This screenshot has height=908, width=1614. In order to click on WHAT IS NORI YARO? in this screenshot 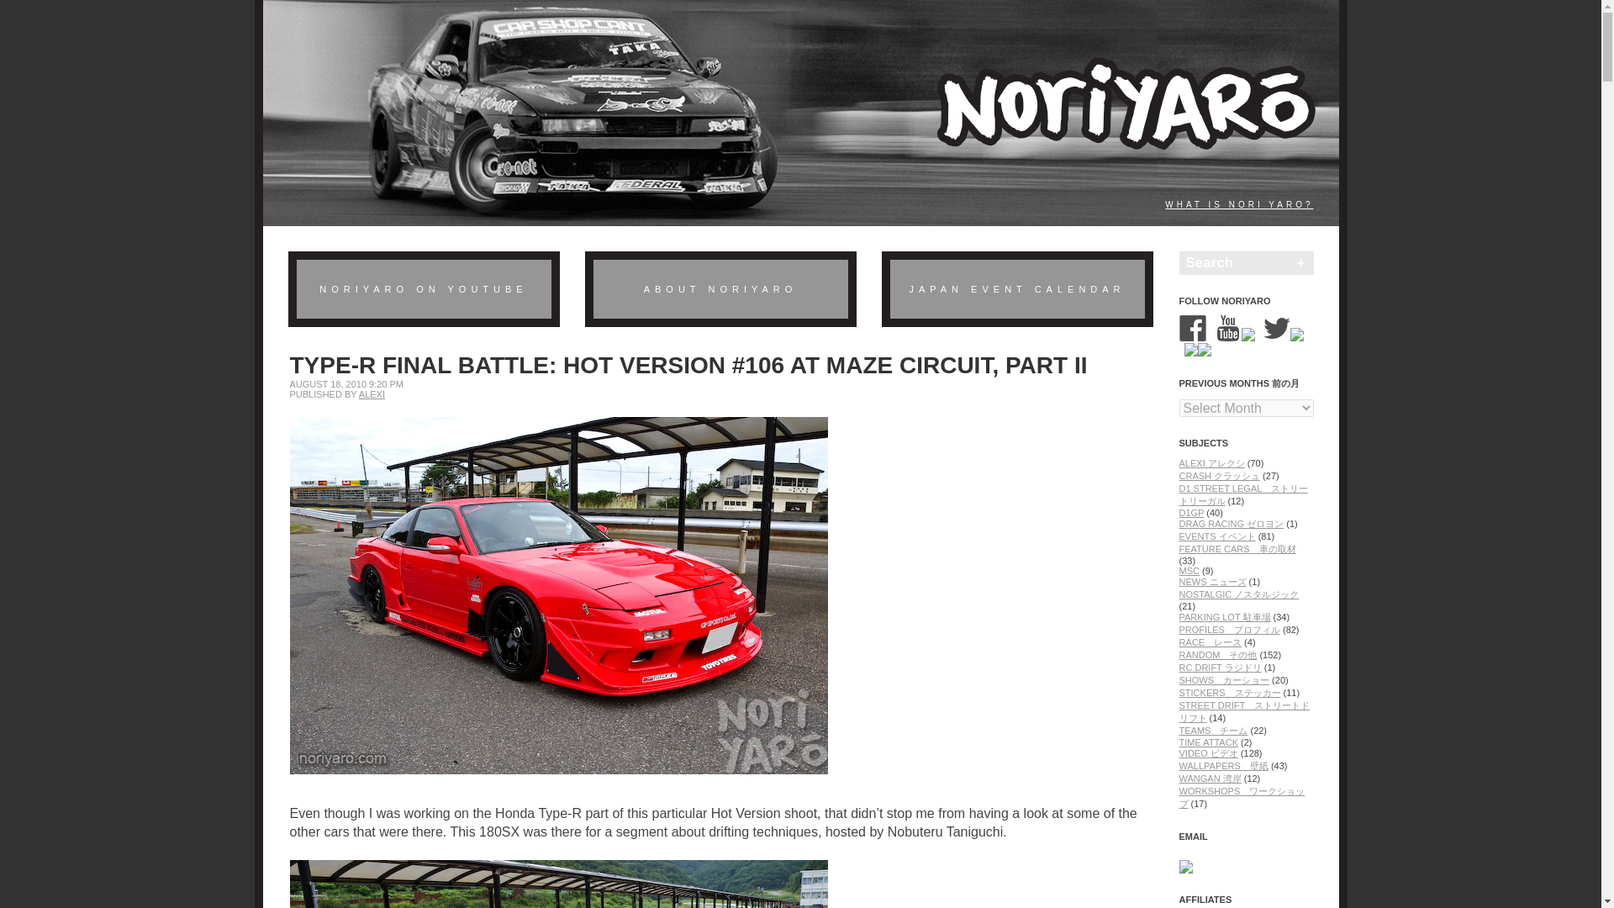, I will do `click(1239, 204)`.